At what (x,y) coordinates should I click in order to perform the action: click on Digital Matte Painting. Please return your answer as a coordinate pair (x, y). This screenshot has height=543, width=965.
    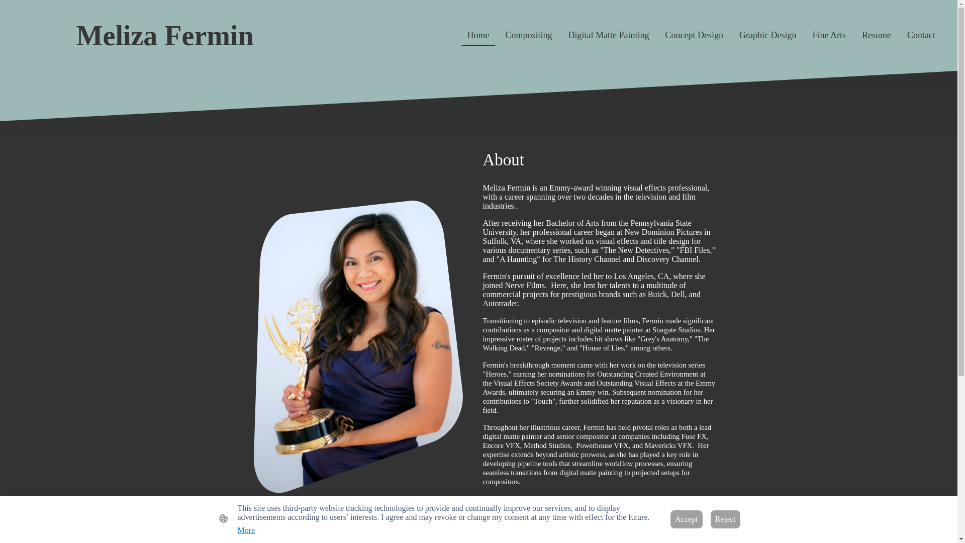
    Looking at the image, I should click on (609, 35).